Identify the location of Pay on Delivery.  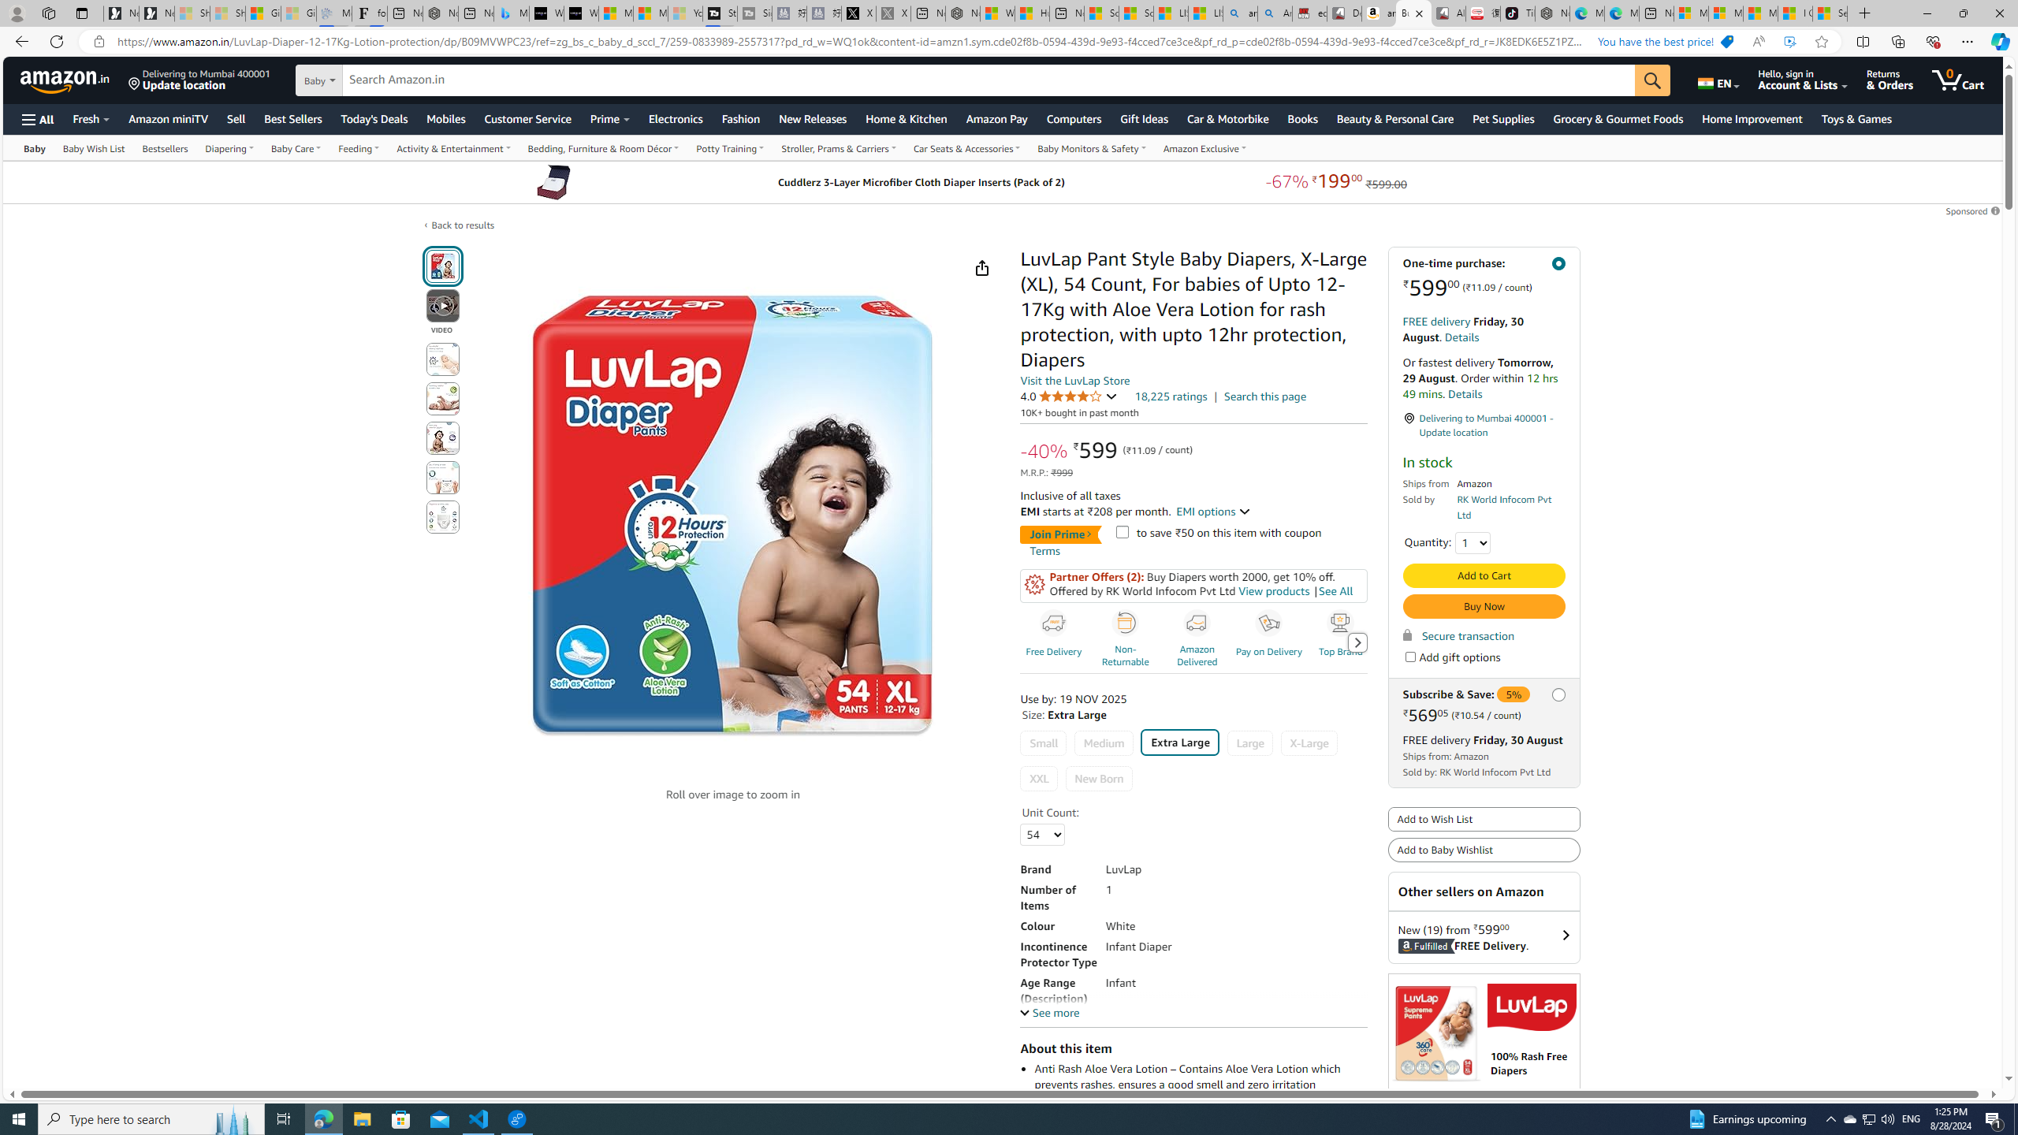
(1271, 642).